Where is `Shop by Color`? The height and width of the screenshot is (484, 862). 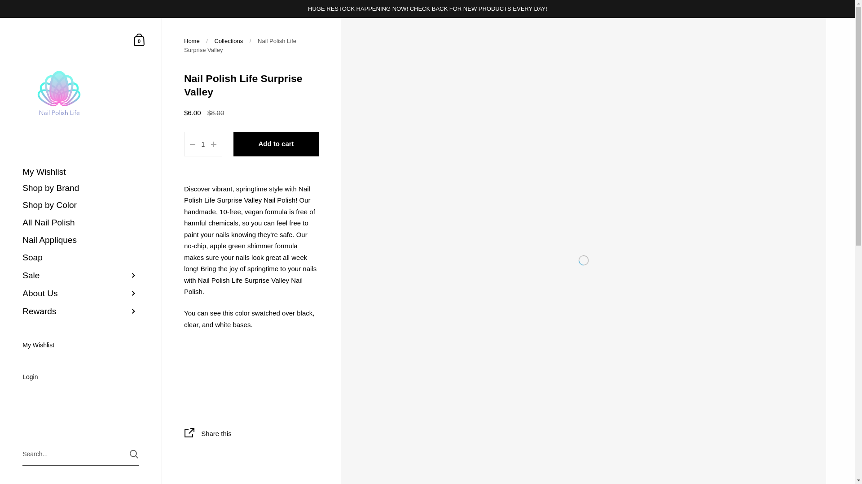 Shop by Color is located at coordinates (81, 205).